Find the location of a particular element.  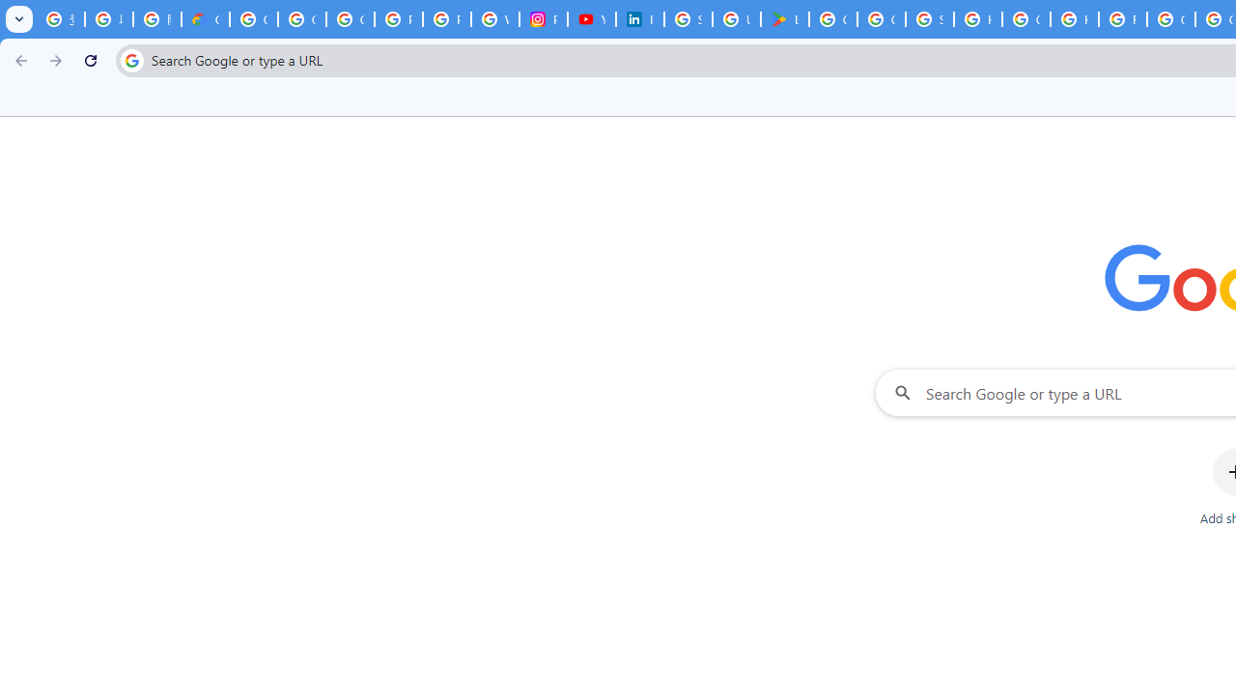

Sign in - Google Accounts is located at coordinates (688, 19).